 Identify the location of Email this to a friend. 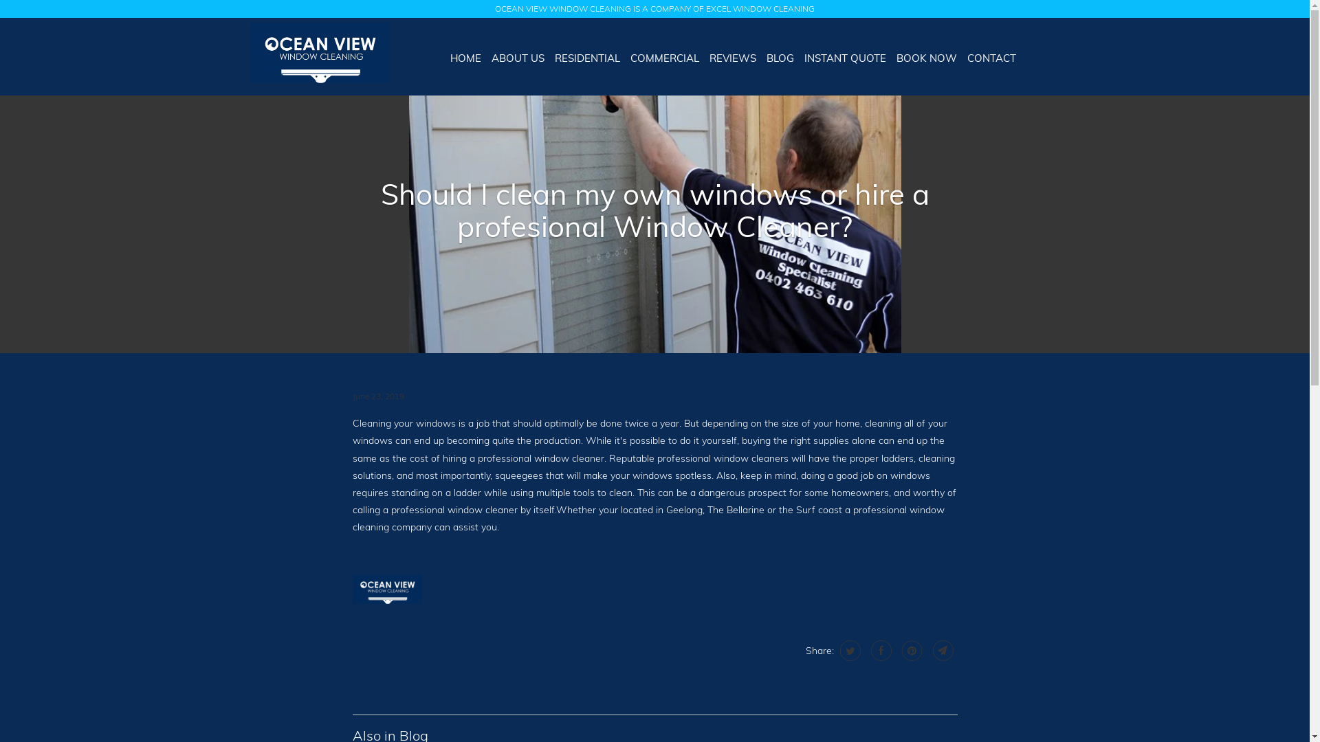
(942, 651).